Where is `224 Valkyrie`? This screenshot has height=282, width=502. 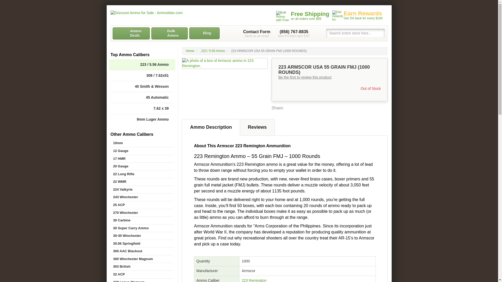
224 Valkyrie is located at coordinates (142, 190).